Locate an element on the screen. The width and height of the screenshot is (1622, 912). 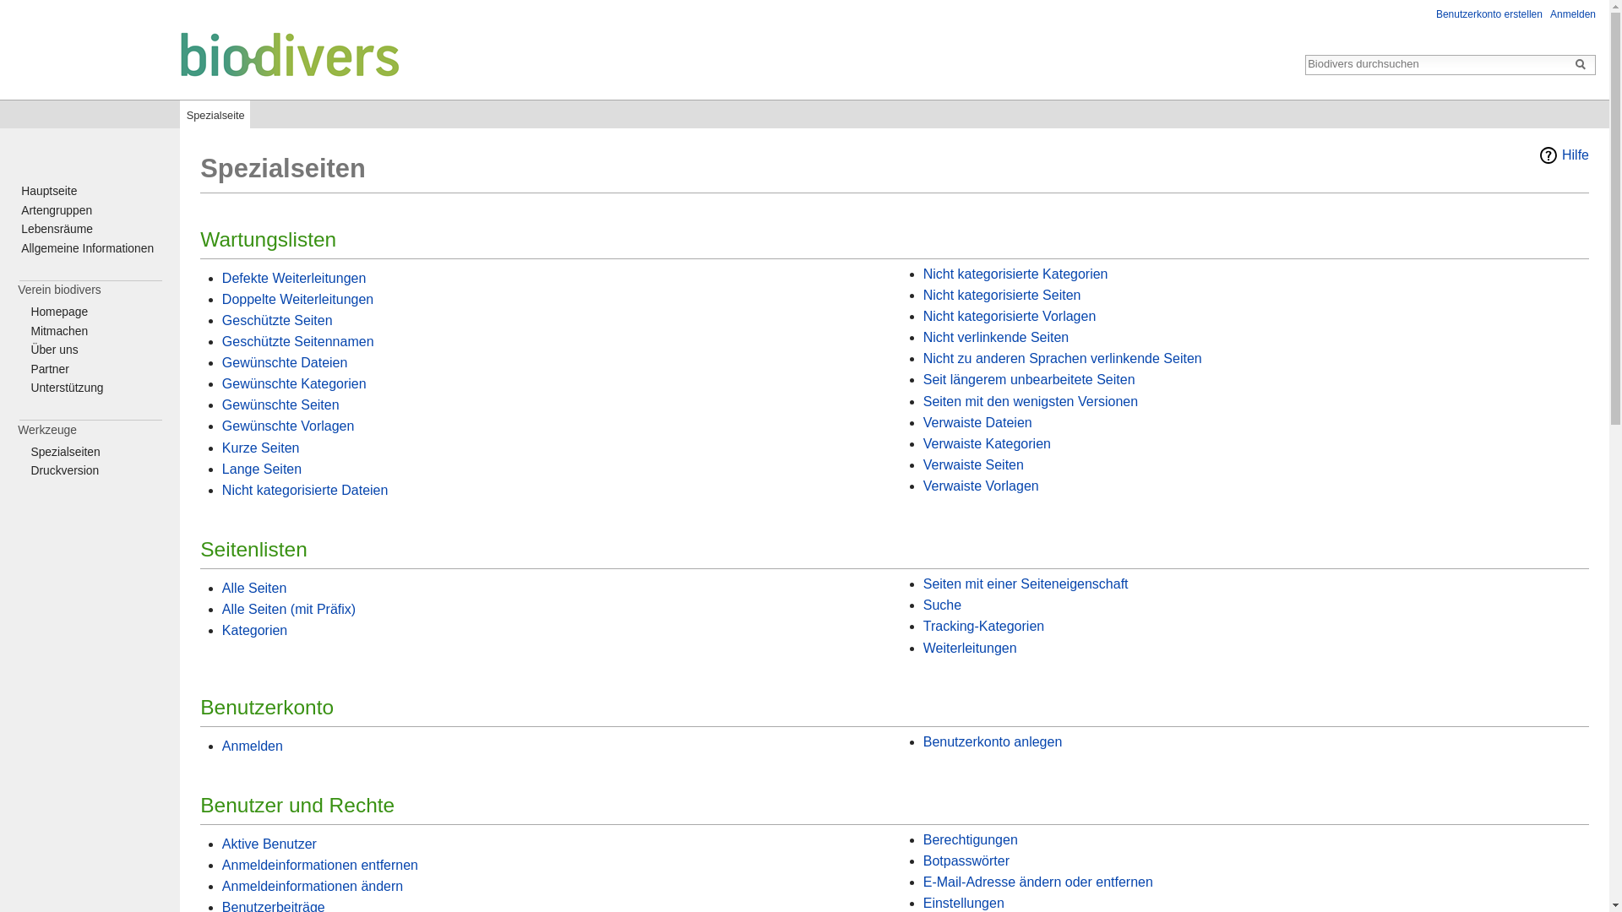
Anmelden is located at coordinates (1573, 14).